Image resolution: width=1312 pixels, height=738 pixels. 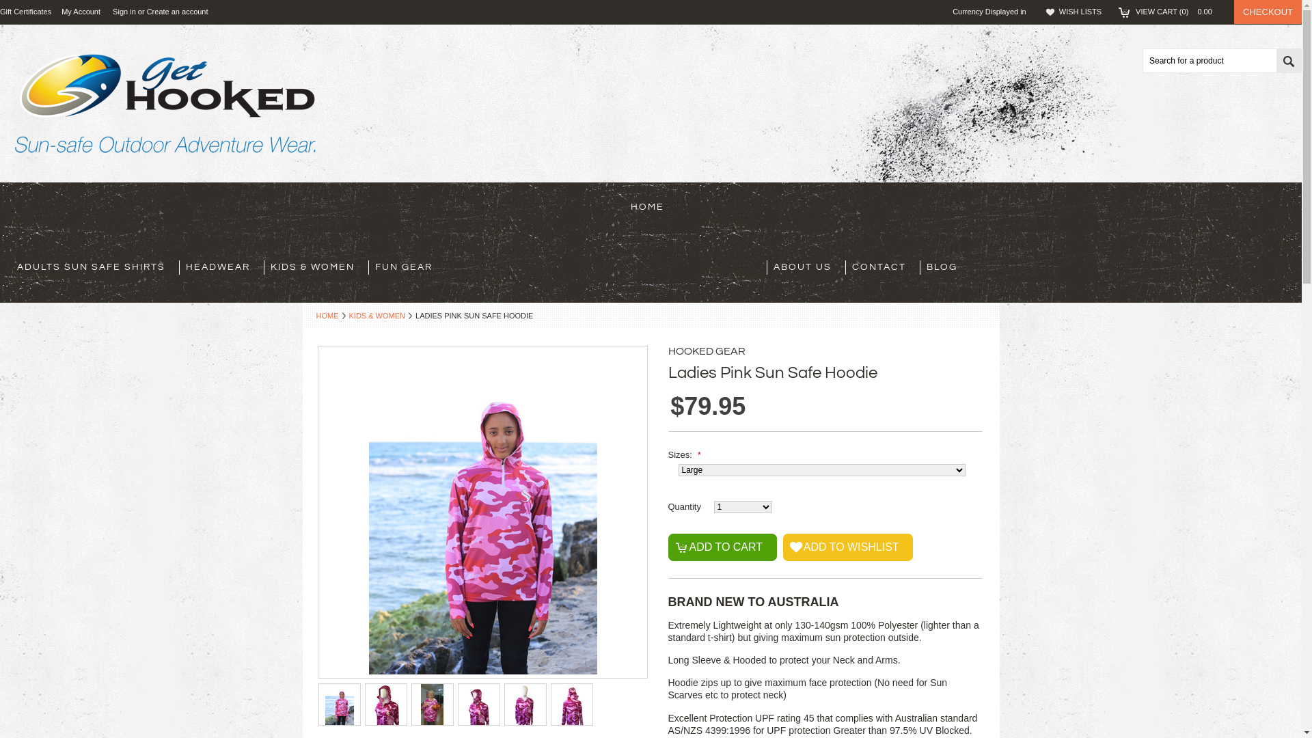 I want to click on CHECKOUT, so click(x=1268, y=12).